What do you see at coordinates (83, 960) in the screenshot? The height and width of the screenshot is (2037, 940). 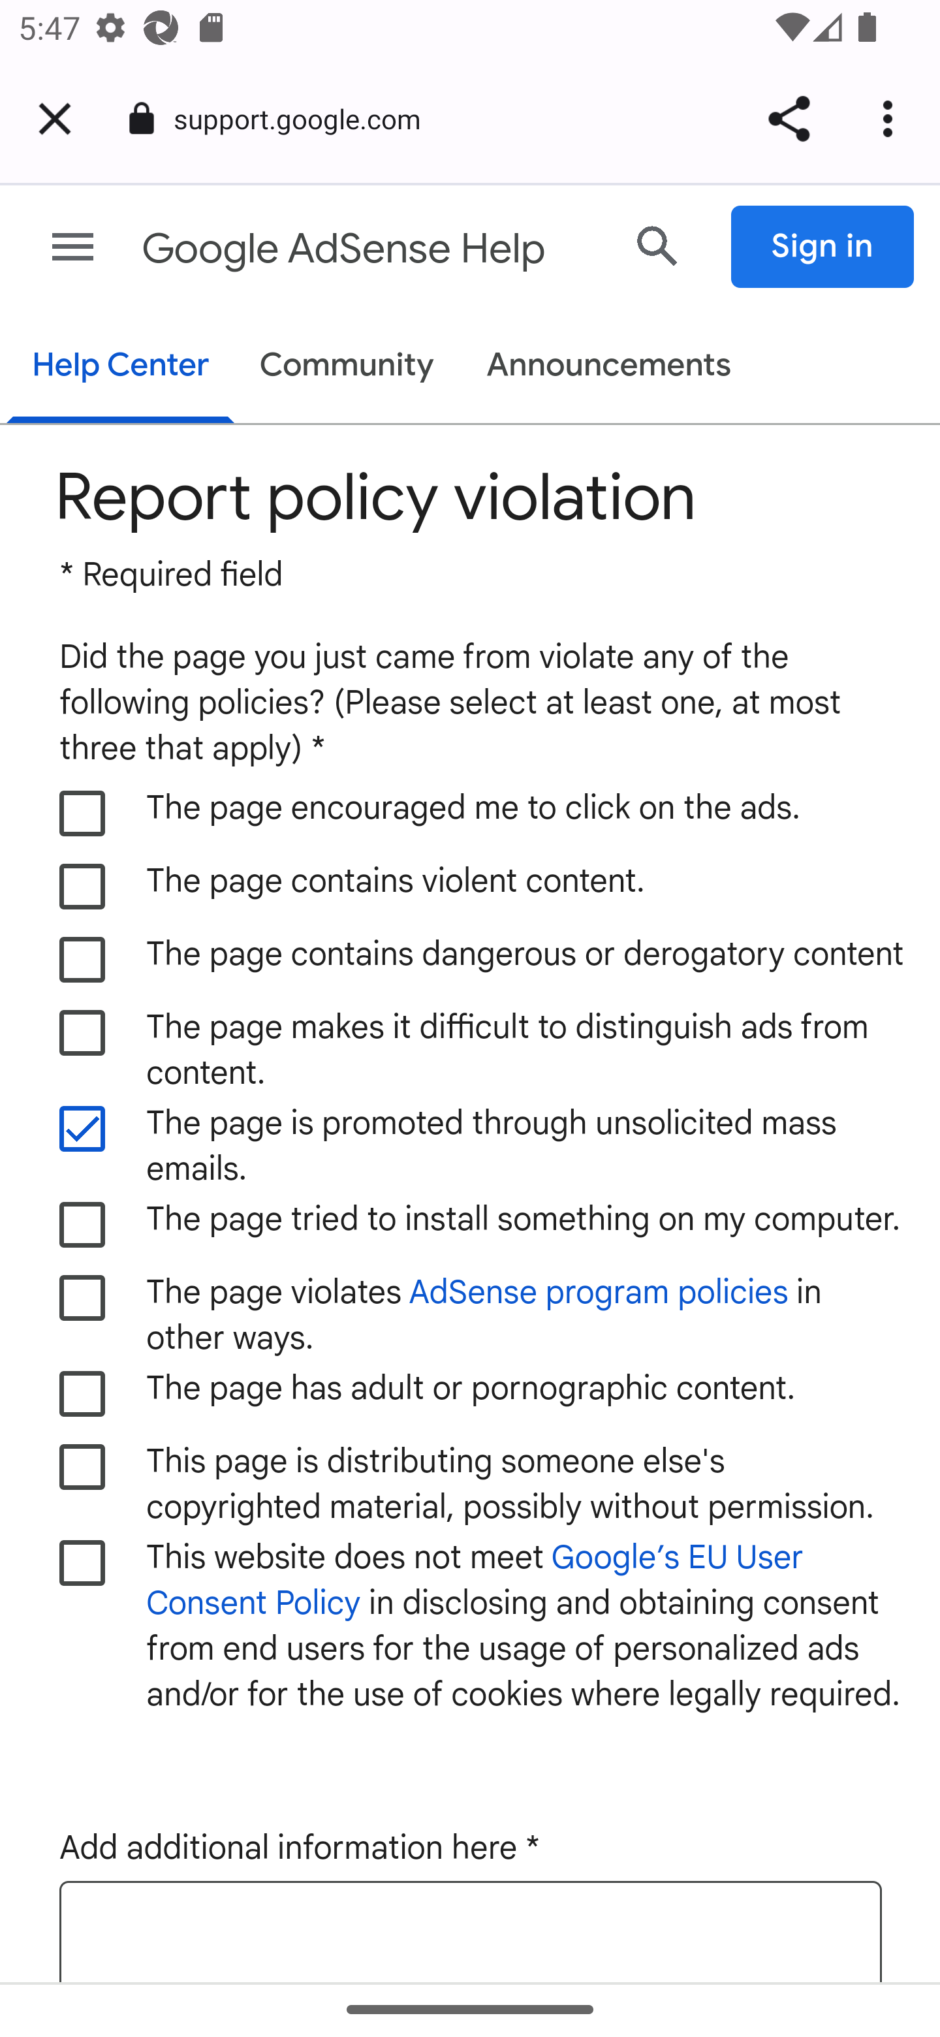 I see `The page contains dangerous or derogatory content` at bounding box center [83, 960].